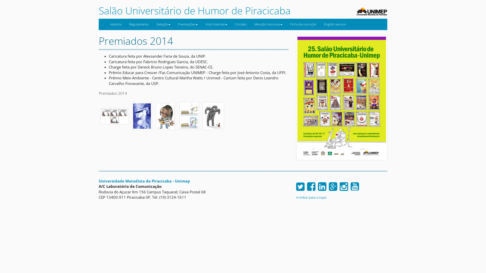  Describe the element at coordinates (311, 197) in the screenshot. I see `Voltar para o topo` at that location.